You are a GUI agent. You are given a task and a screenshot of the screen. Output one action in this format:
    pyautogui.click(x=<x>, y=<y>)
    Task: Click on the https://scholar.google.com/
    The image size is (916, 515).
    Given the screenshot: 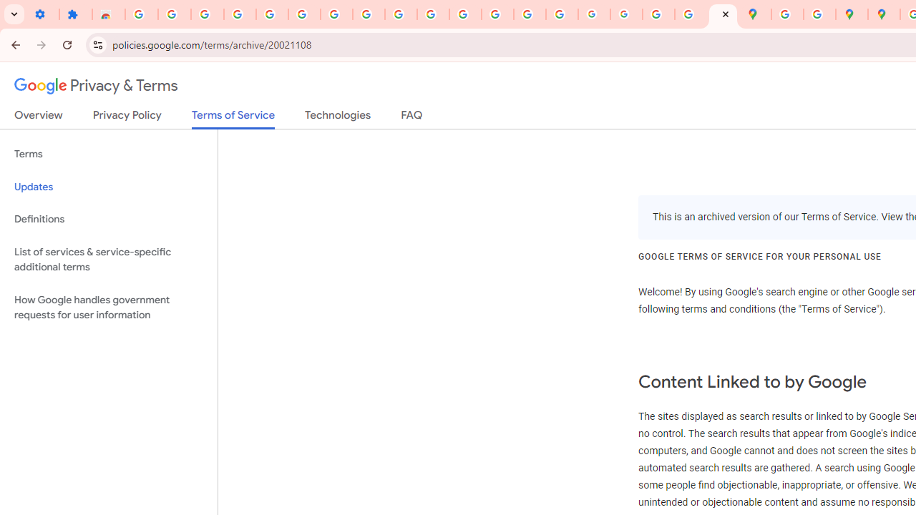 What is the action you would take?
    pyautogui.click(x=465, y=14)
    